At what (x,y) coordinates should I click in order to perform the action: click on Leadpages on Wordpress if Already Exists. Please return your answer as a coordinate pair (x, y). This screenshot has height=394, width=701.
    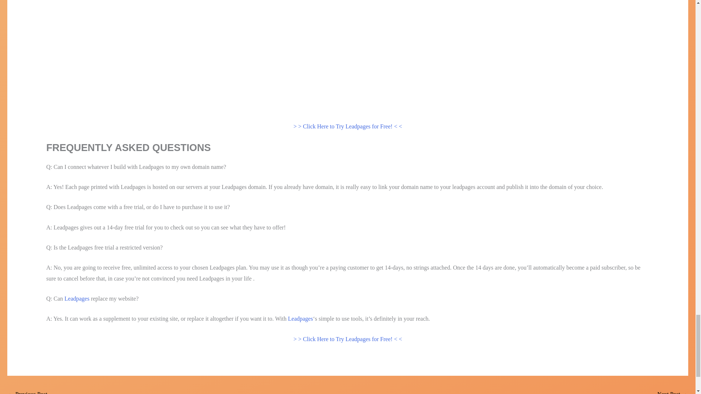
    Looking at the image, I should click on (673, 391).